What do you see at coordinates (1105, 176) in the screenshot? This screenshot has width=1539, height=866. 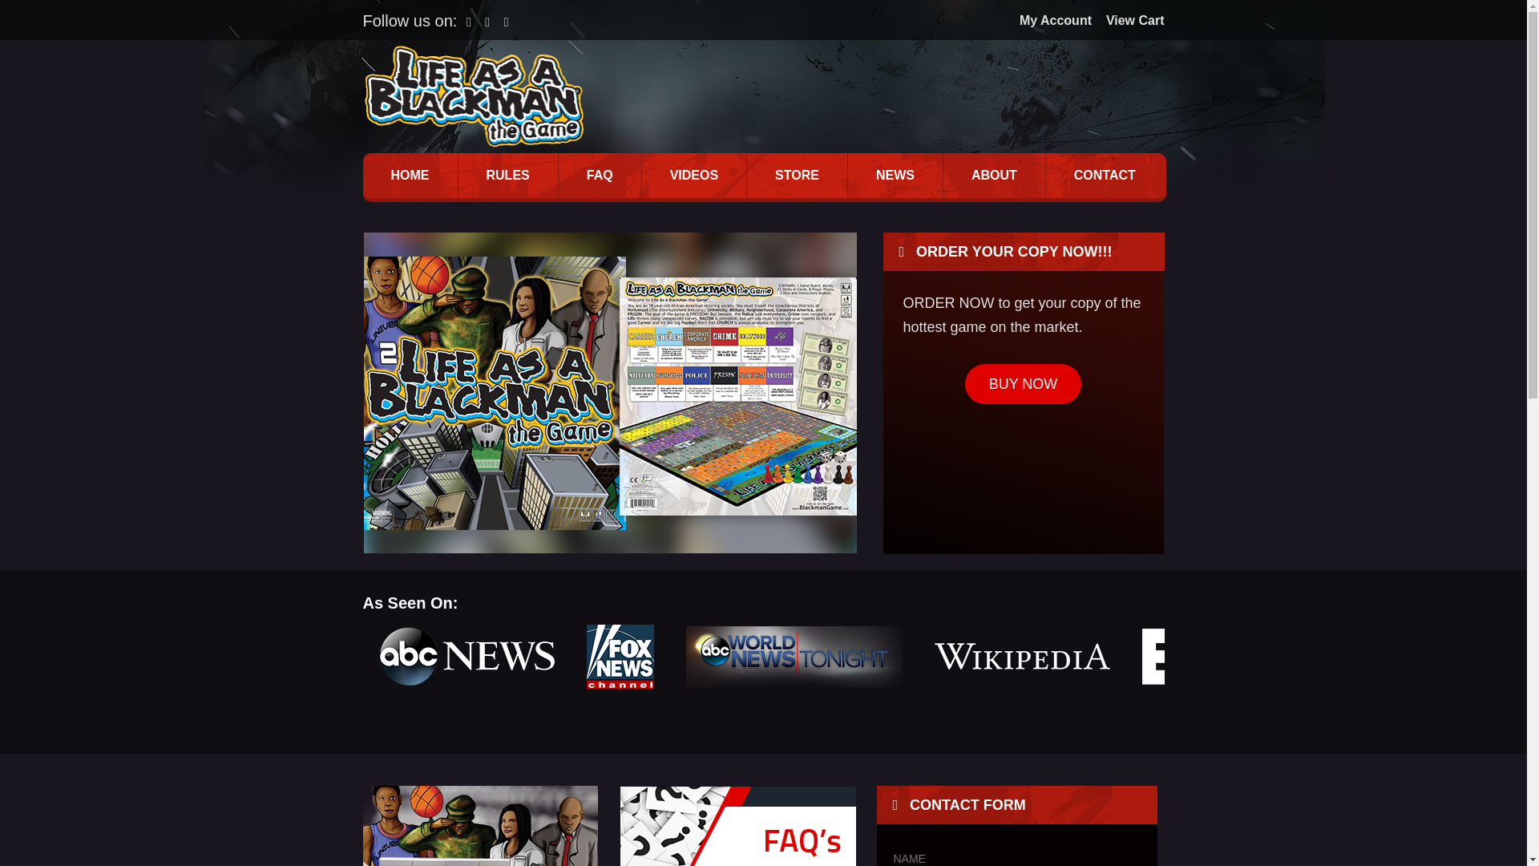 I see `CONTACT` at bounding box center [1105, 176].